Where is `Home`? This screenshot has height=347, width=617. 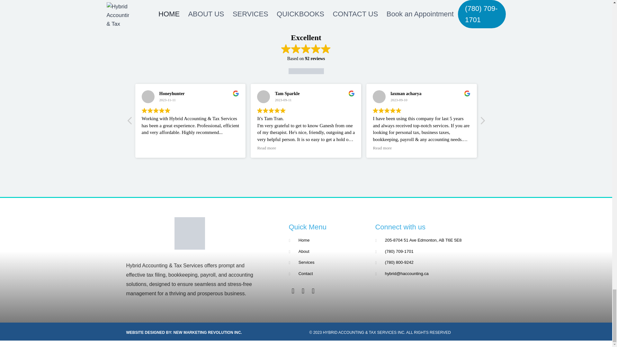 Home is located at coordinates (327, 240).